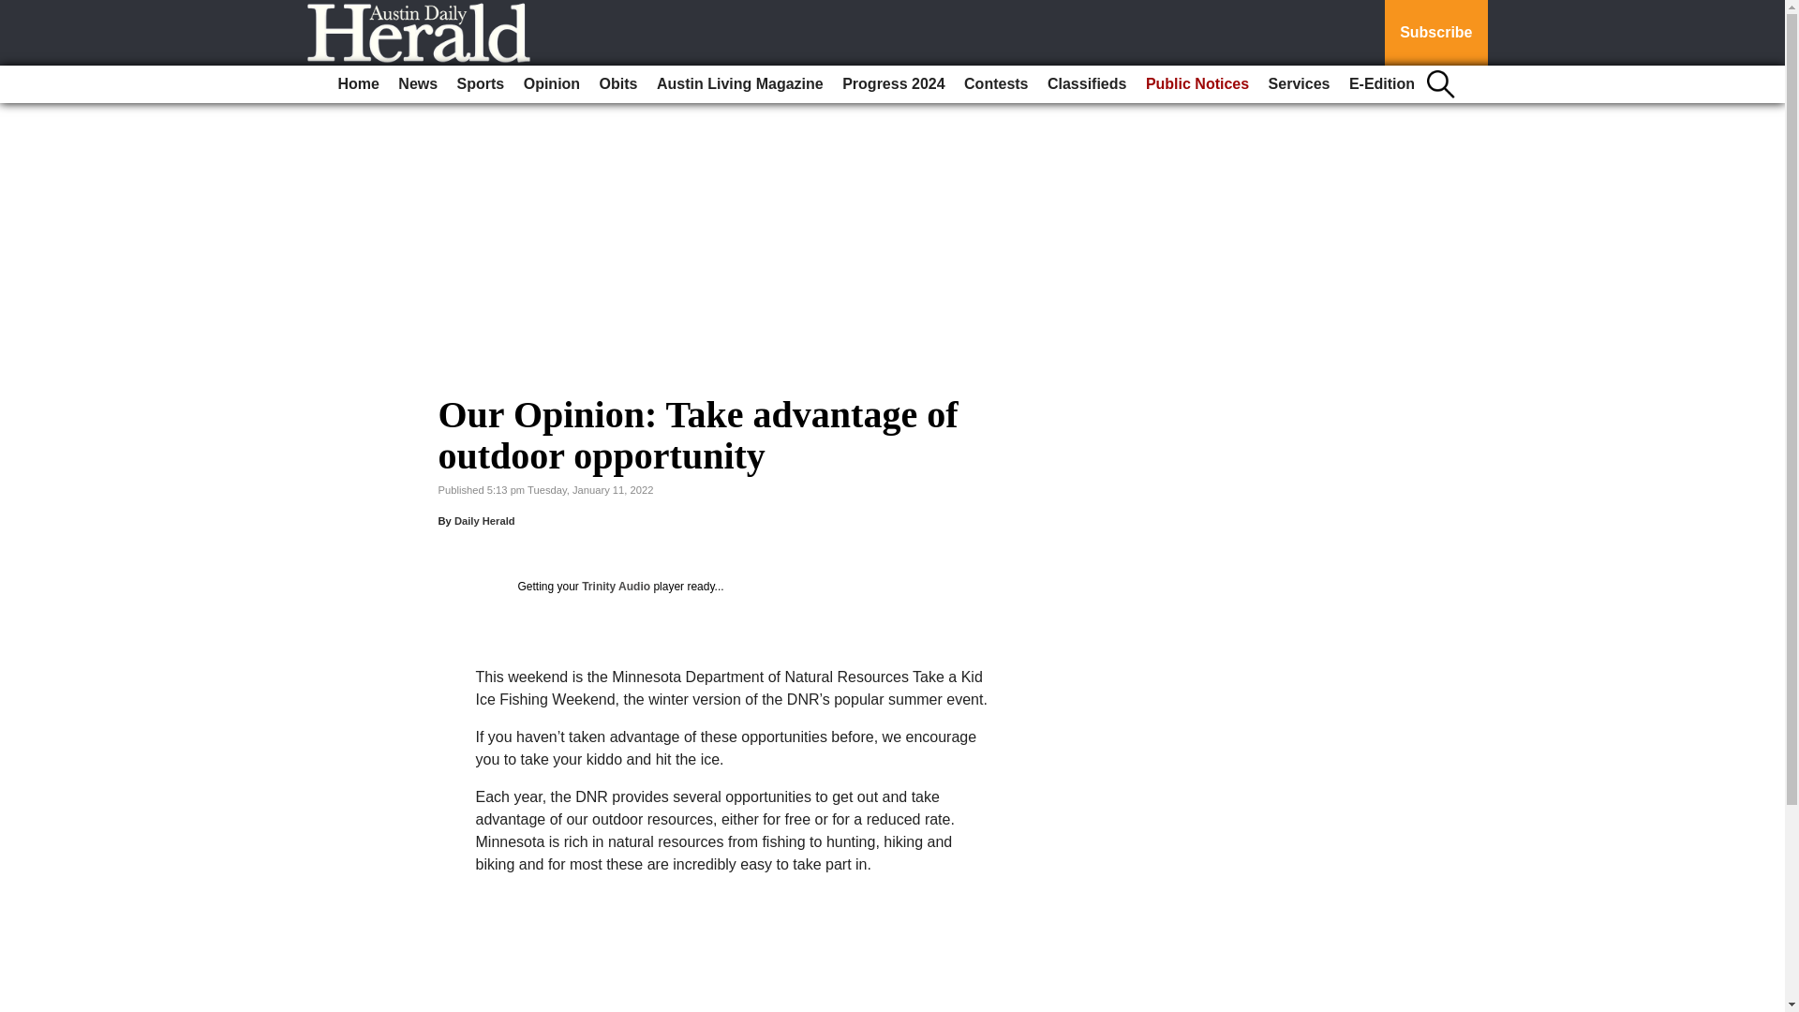 This screenshot has width=1799, height=1012. I want to click on Opinion, so click(552, 84).